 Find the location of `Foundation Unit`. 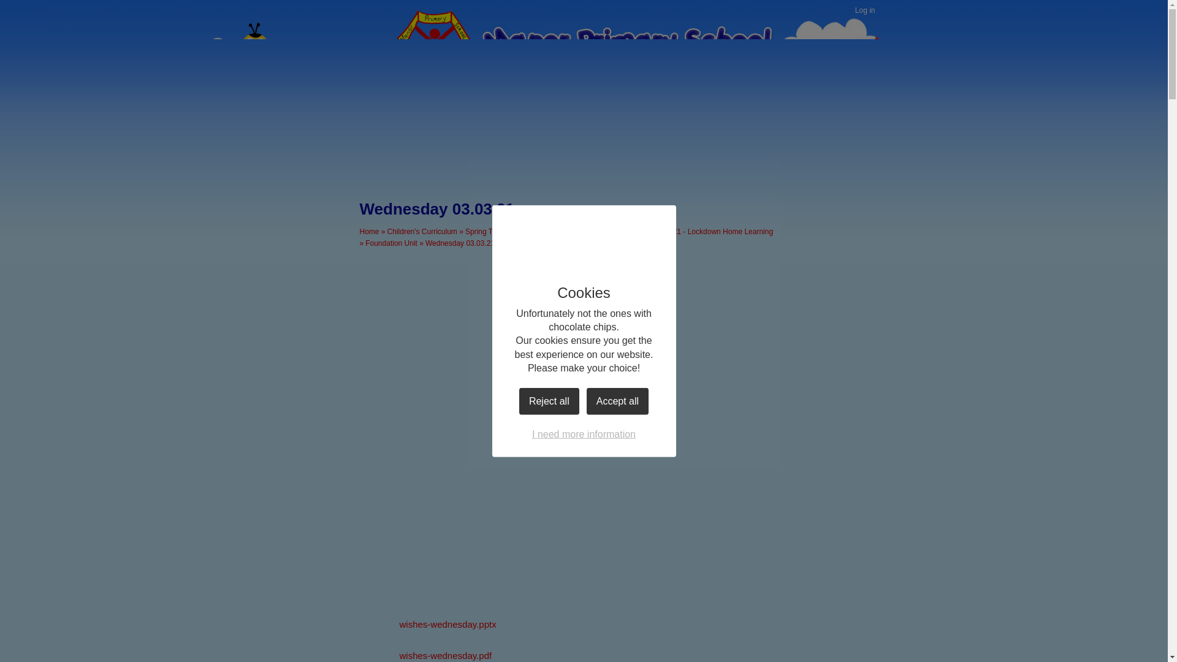

Foundation Unit is located at coordinates (391, 243).